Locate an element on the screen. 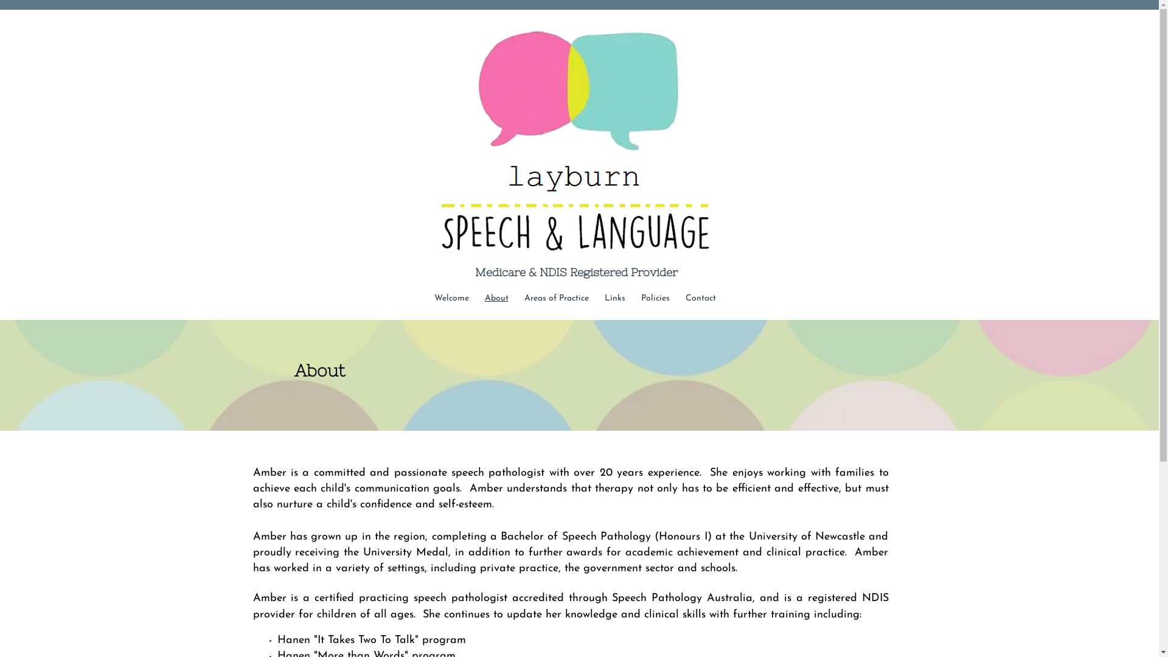 Image resolution: width=1168 pixels, height=657 pixels. About is located at coordinates (496, 299).